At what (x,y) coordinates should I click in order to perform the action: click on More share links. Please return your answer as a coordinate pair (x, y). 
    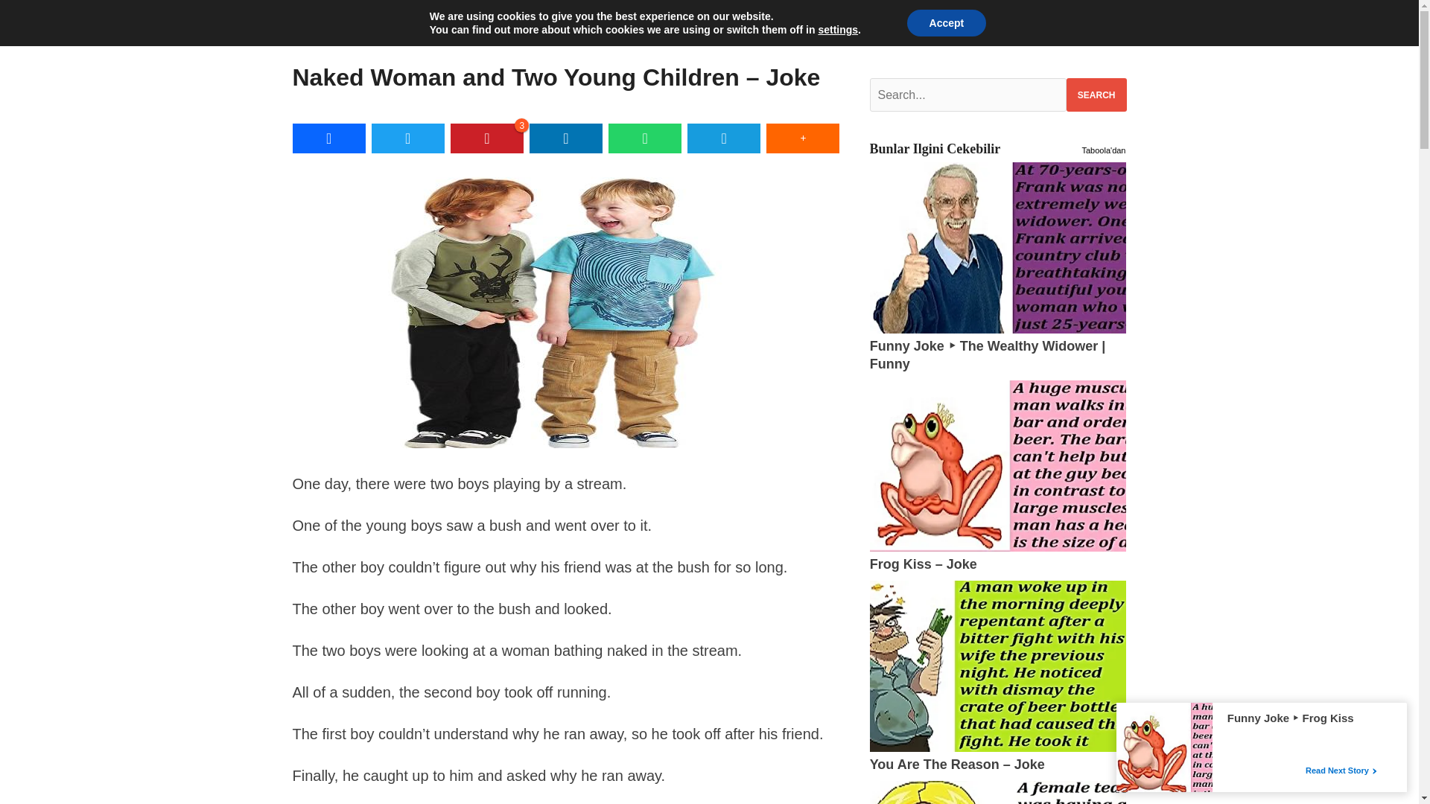
    Looking at the image, I should click on (803, 138).